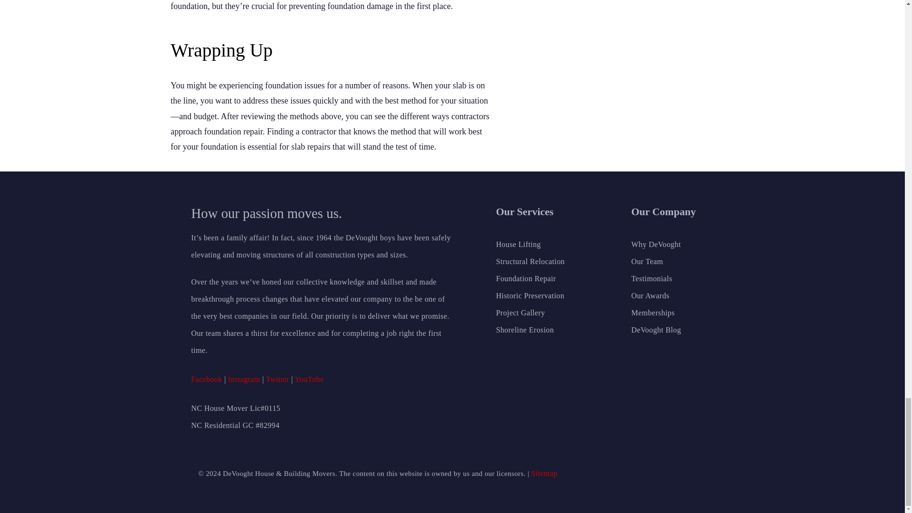 The image size is (912, 513). What do you see at coordinates (546, 313) in the screenshot?
I see `Project Gallery` at bounding box center [546, 313].